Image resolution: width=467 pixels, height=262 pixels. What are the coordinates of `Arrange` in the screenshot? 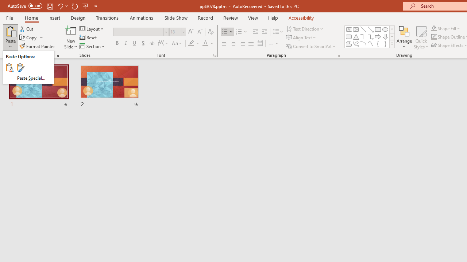 It's located at (404, 37).